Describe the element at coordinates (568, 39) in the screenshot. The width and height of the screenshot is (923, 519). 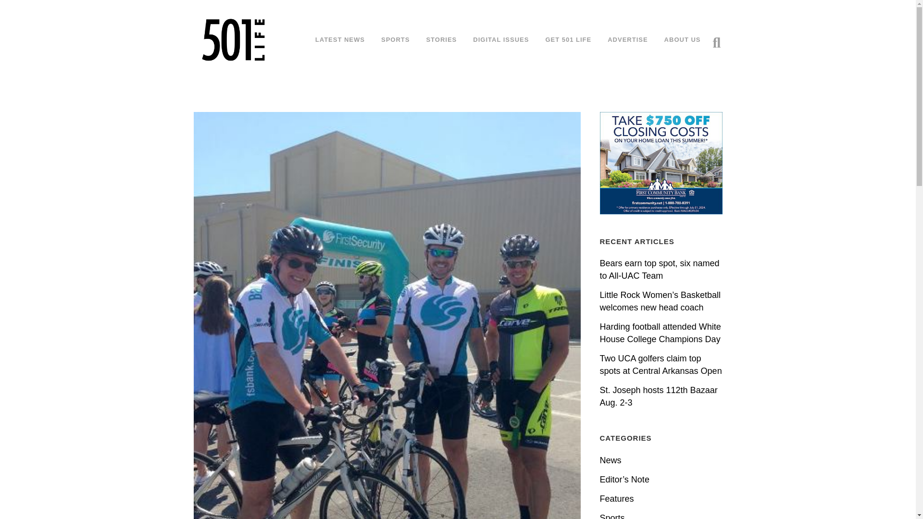
I see `GET 501 LIFE` at that location.